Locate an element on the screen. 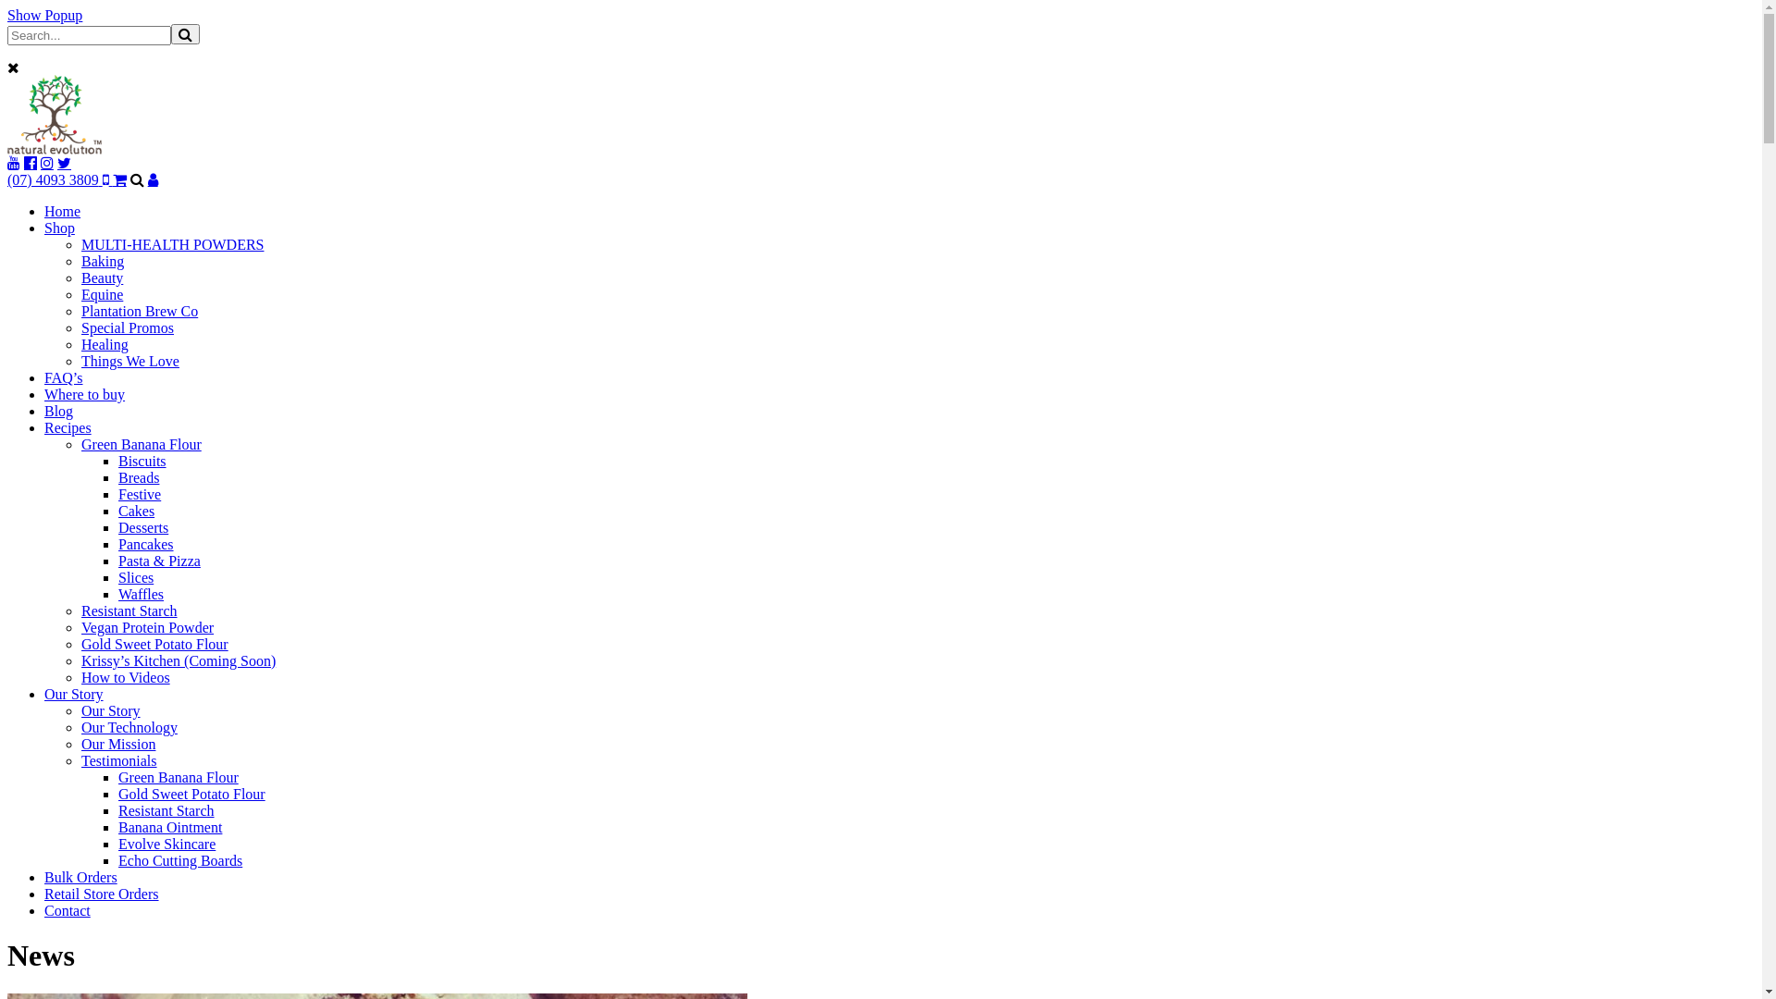 This screenshot has width=1776, height=999. Healing is located at coordinates (105, 344).